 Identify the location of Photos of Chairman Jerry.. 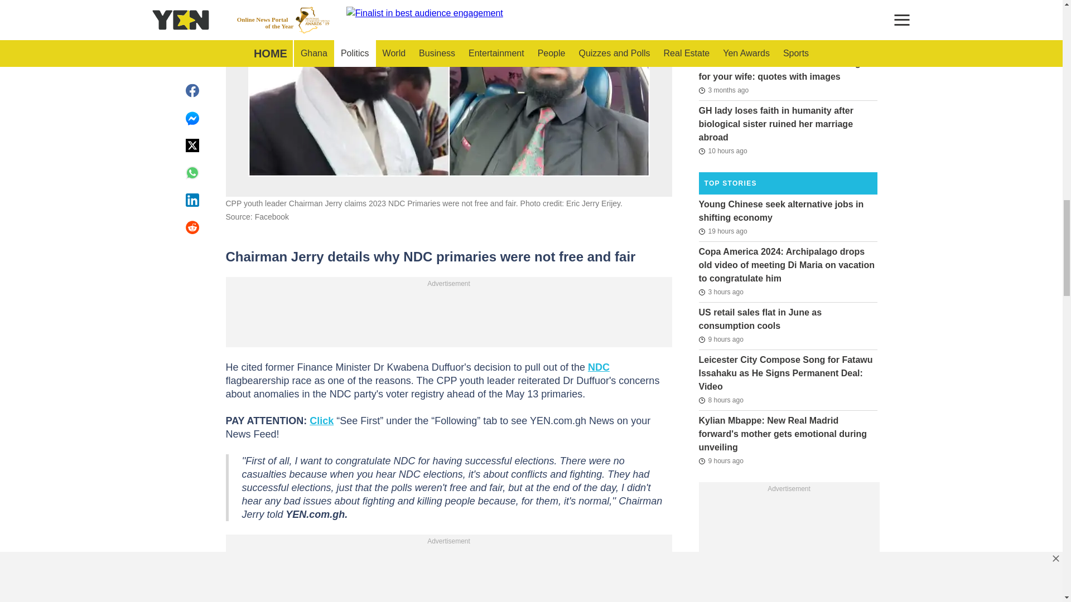
(448, 88).